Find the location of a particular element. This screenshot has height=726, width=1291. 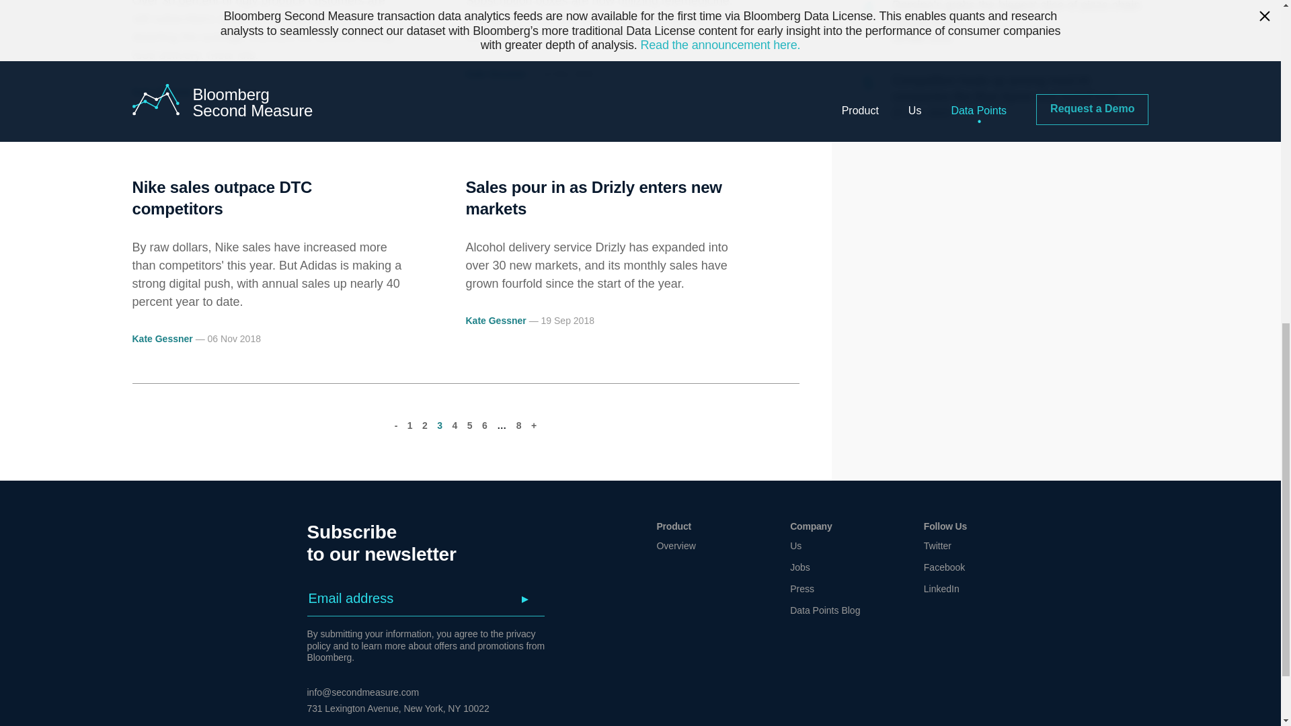

- is located at coordinates (396, 426).